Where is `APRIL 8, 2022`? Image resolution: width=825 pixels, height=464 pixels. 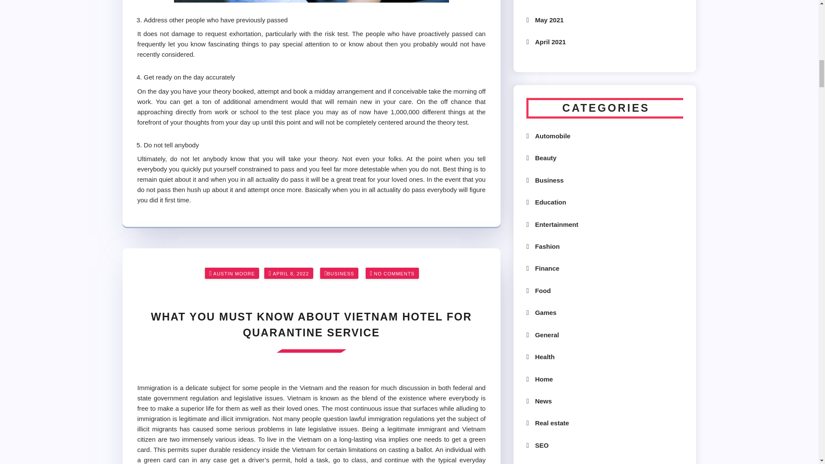 APRIL 8, 2022 is located at coordinates (290, 274).